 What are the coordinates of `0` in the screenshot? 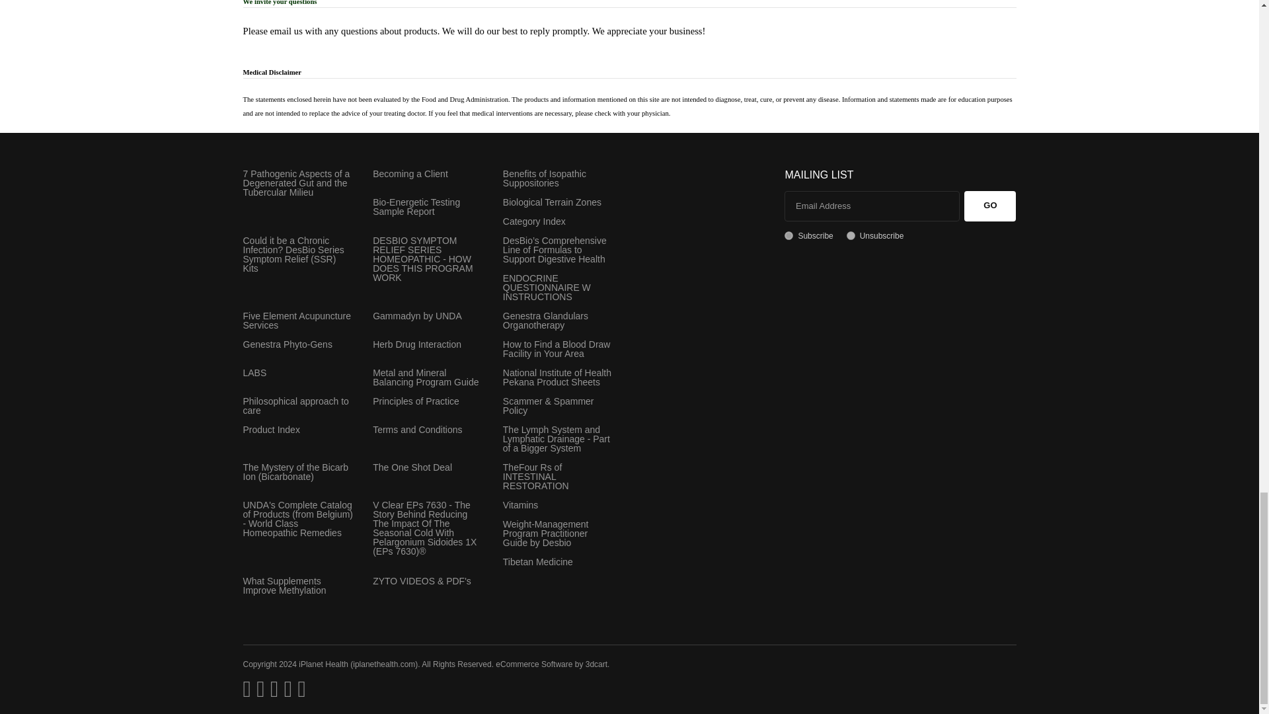 It's located at (851, 235).